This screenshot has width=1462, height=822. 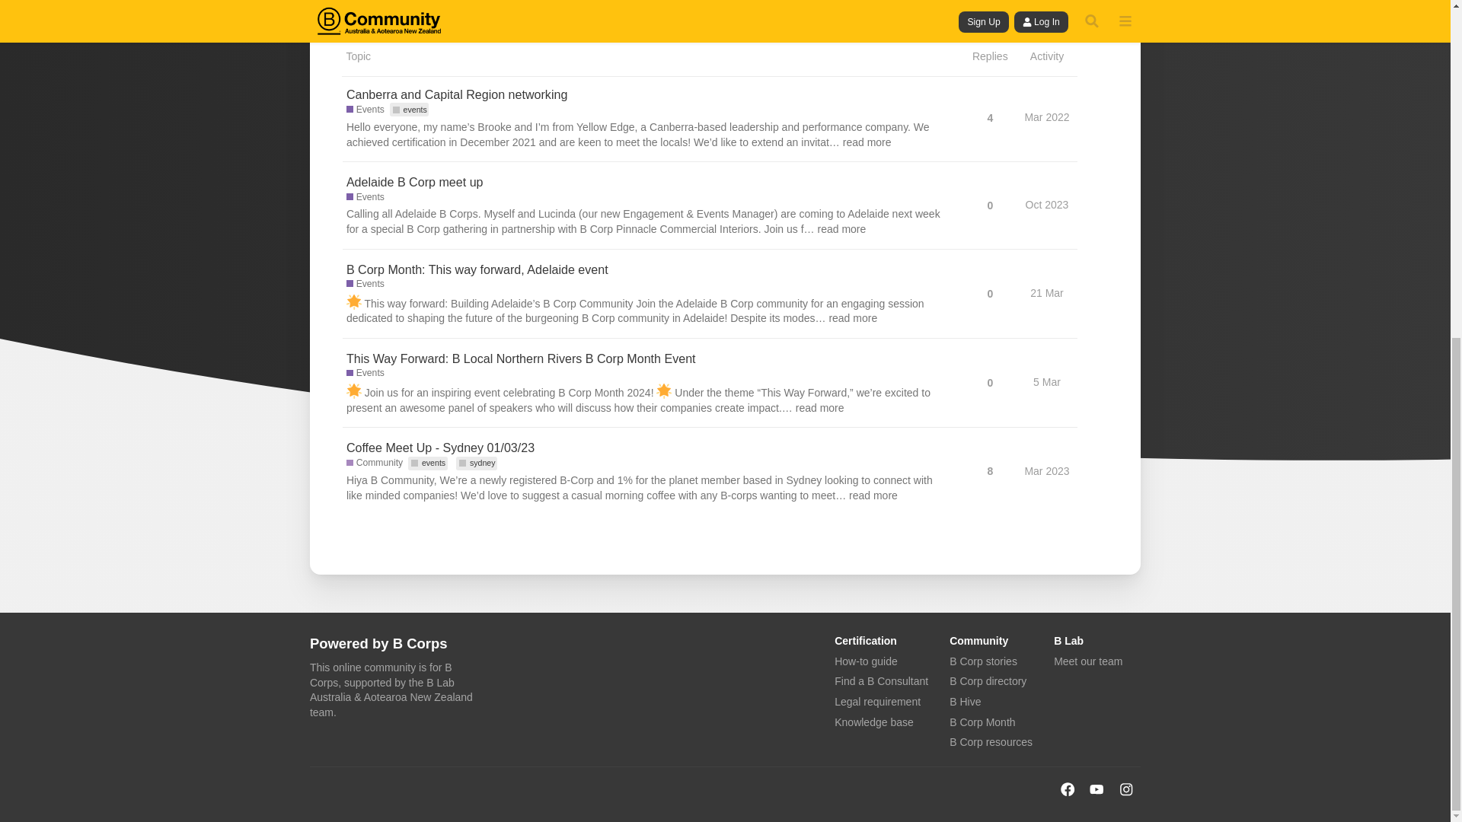 I want to click on events, so click(x=410, y=110).